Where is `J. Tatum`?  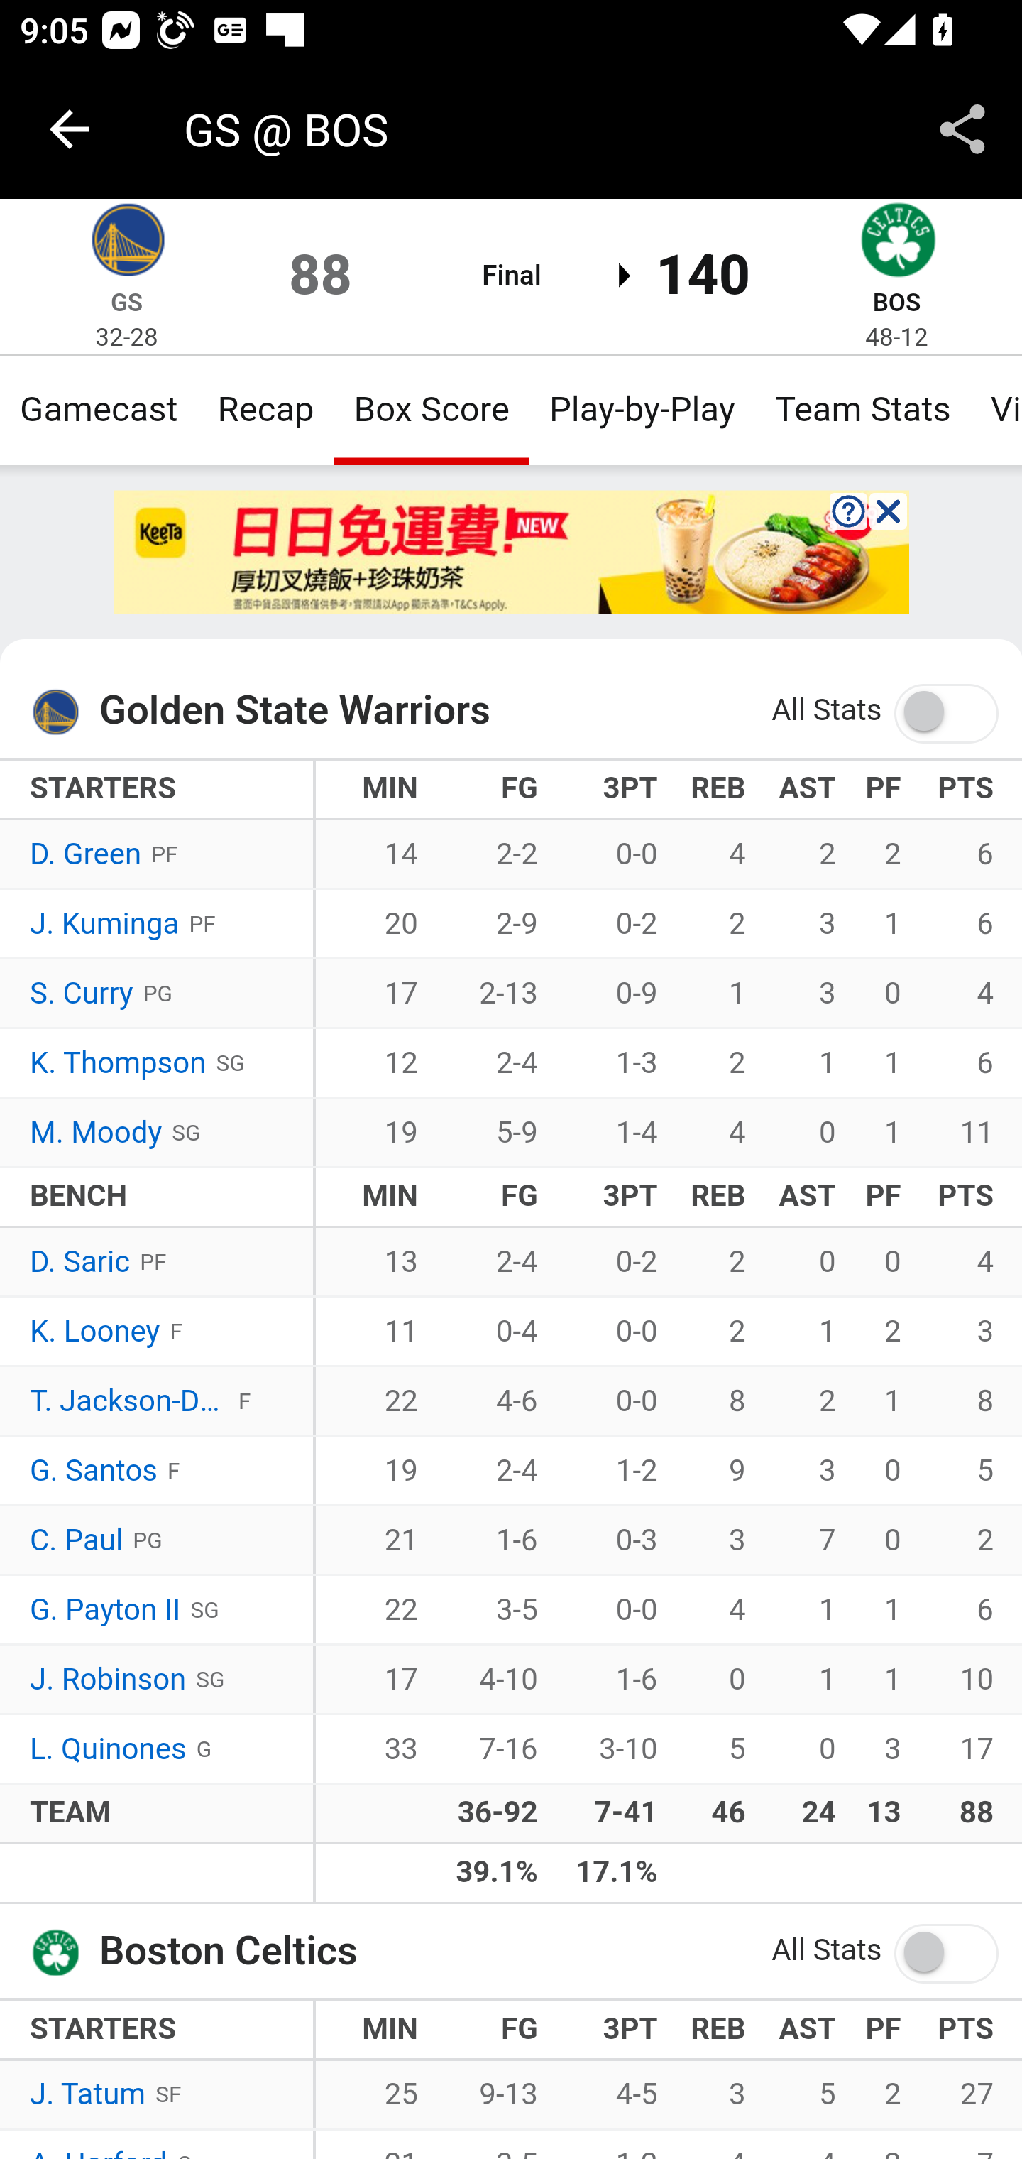 J. Tatum is located at coordinates (87, 2095).